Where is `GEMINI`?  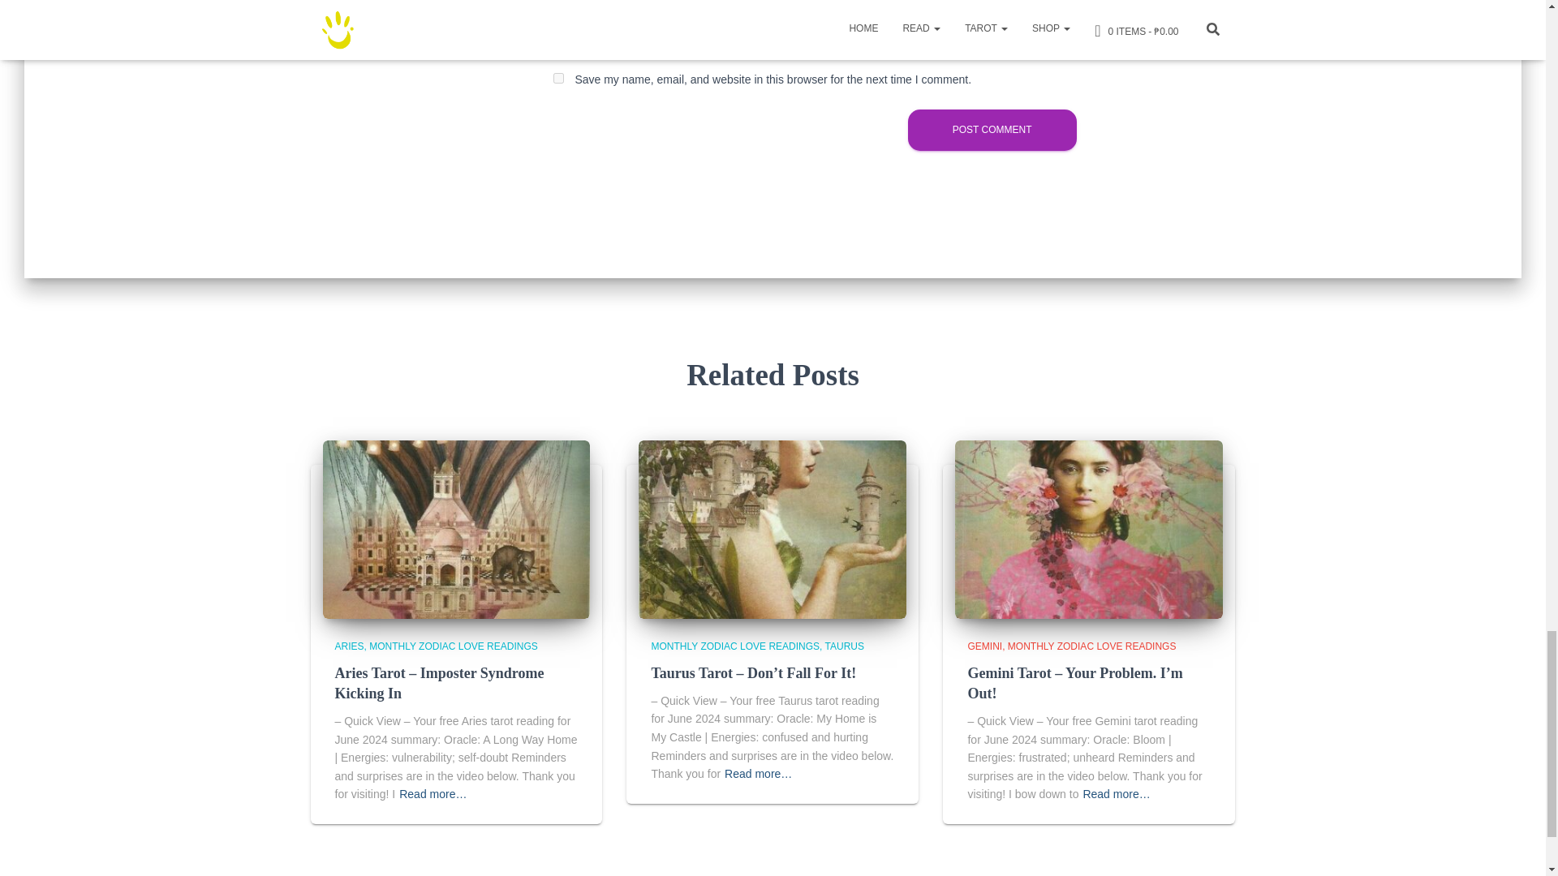
GEMINI is located at coordinates (987, 646).